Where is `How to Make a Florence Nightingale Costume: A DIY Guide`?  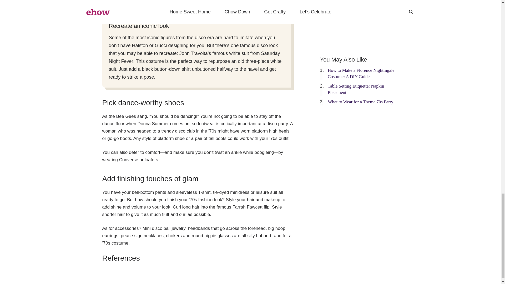 How to Make a Florence Nightingale Costume: A DIY Guide is located at coordinates (361, 74).